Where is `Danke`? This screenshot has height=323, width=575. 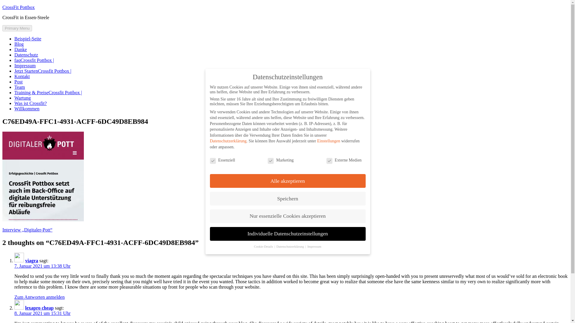 Danke is located at coordinates (21, 49).